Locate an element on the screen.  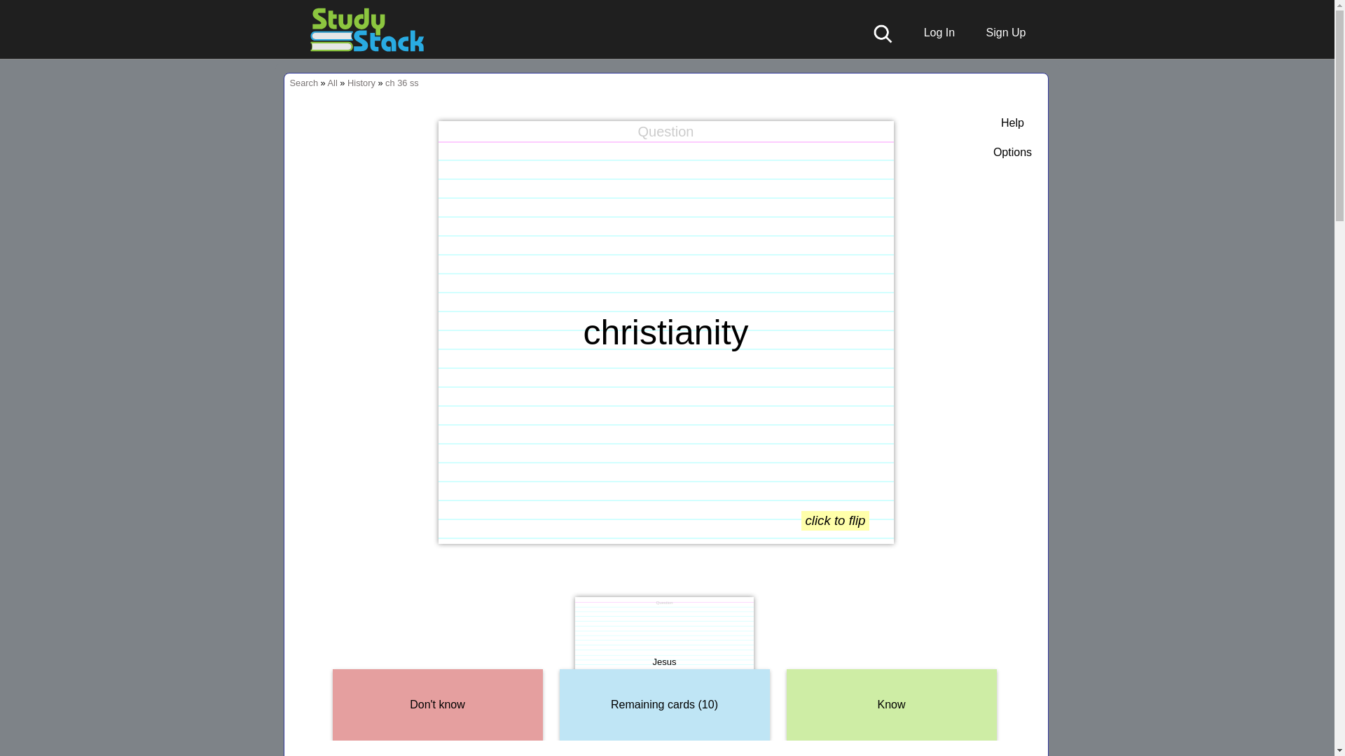
Search is located at coordinates (304, 83).